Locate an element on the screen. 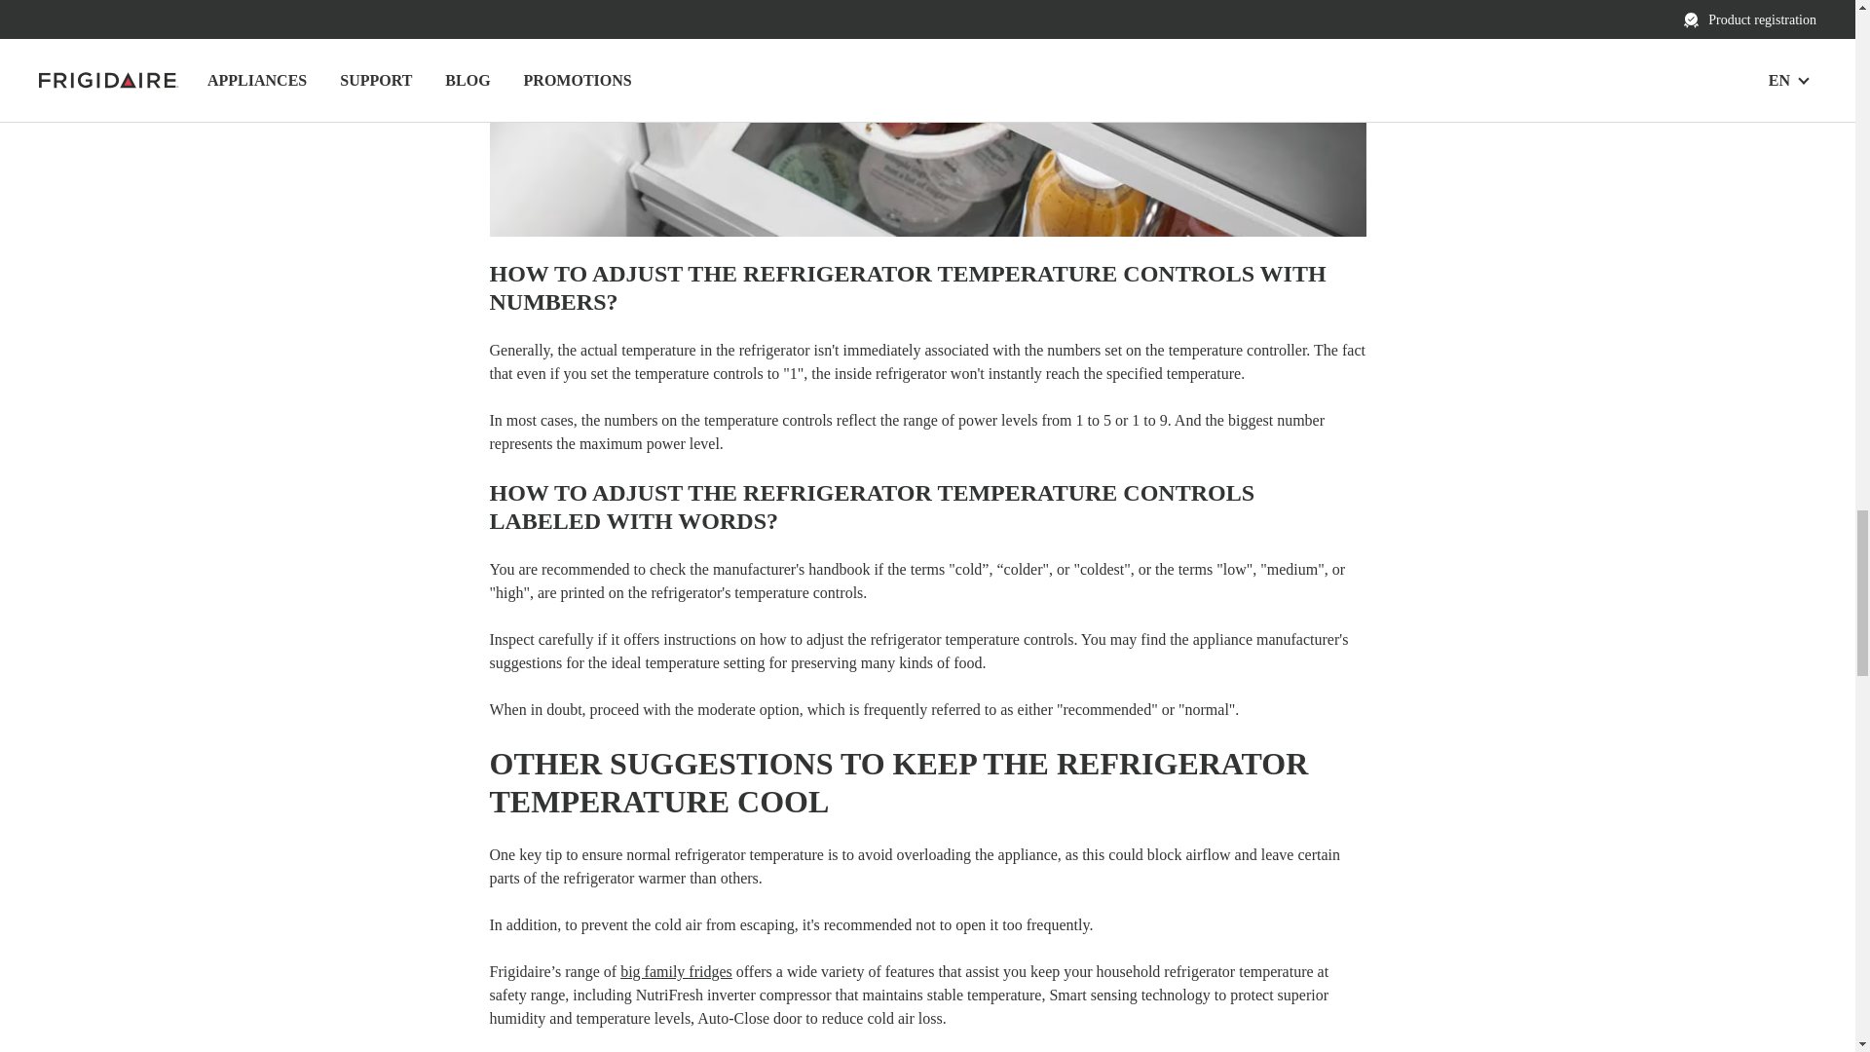 The height and width of the screenshot is (1052, 1870). big family fridges is located at coordinates (676, 971).